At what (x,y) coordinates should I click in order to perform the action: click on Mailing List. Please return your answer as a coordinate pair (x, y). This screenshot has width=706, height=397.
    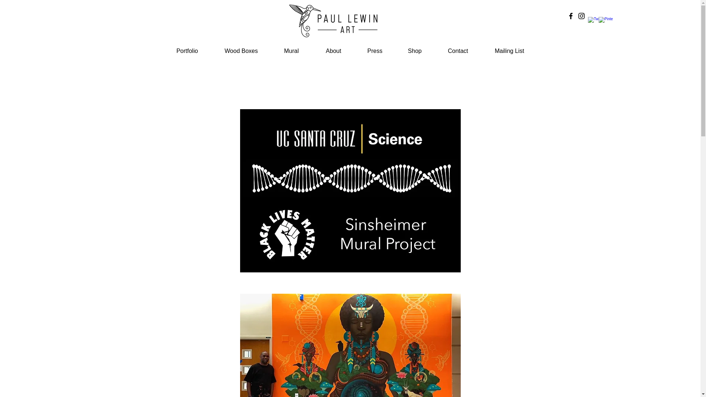
    Looking at the image, I should click on (509, 51).